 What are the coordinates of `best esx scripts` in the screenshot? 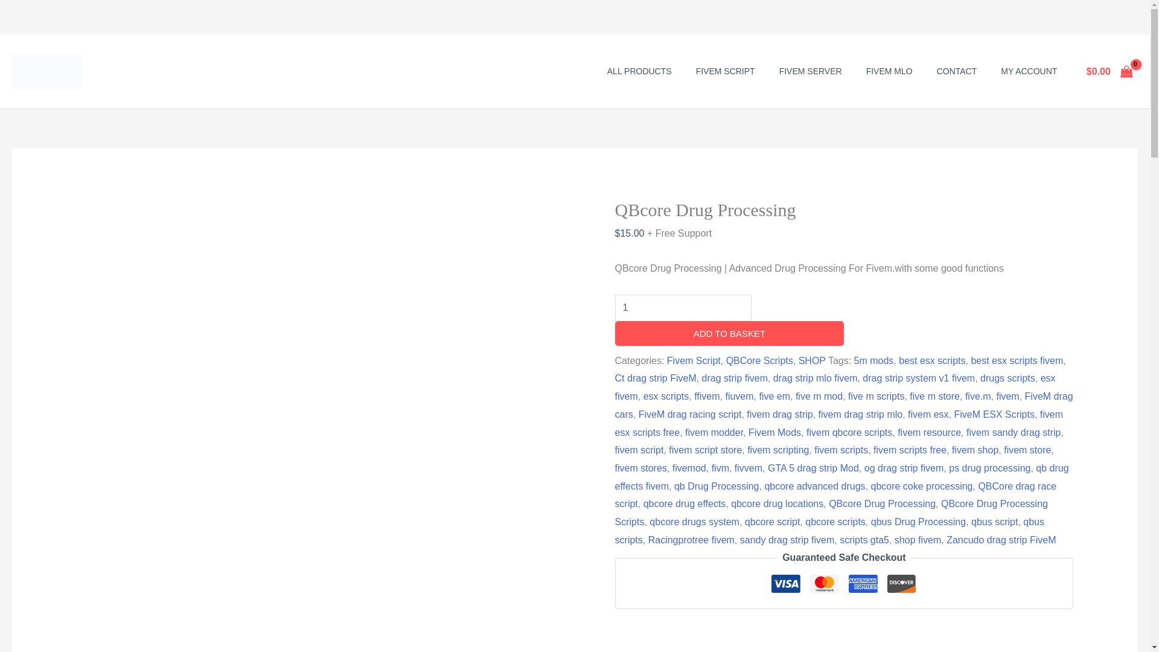 It's located at (932, 360).